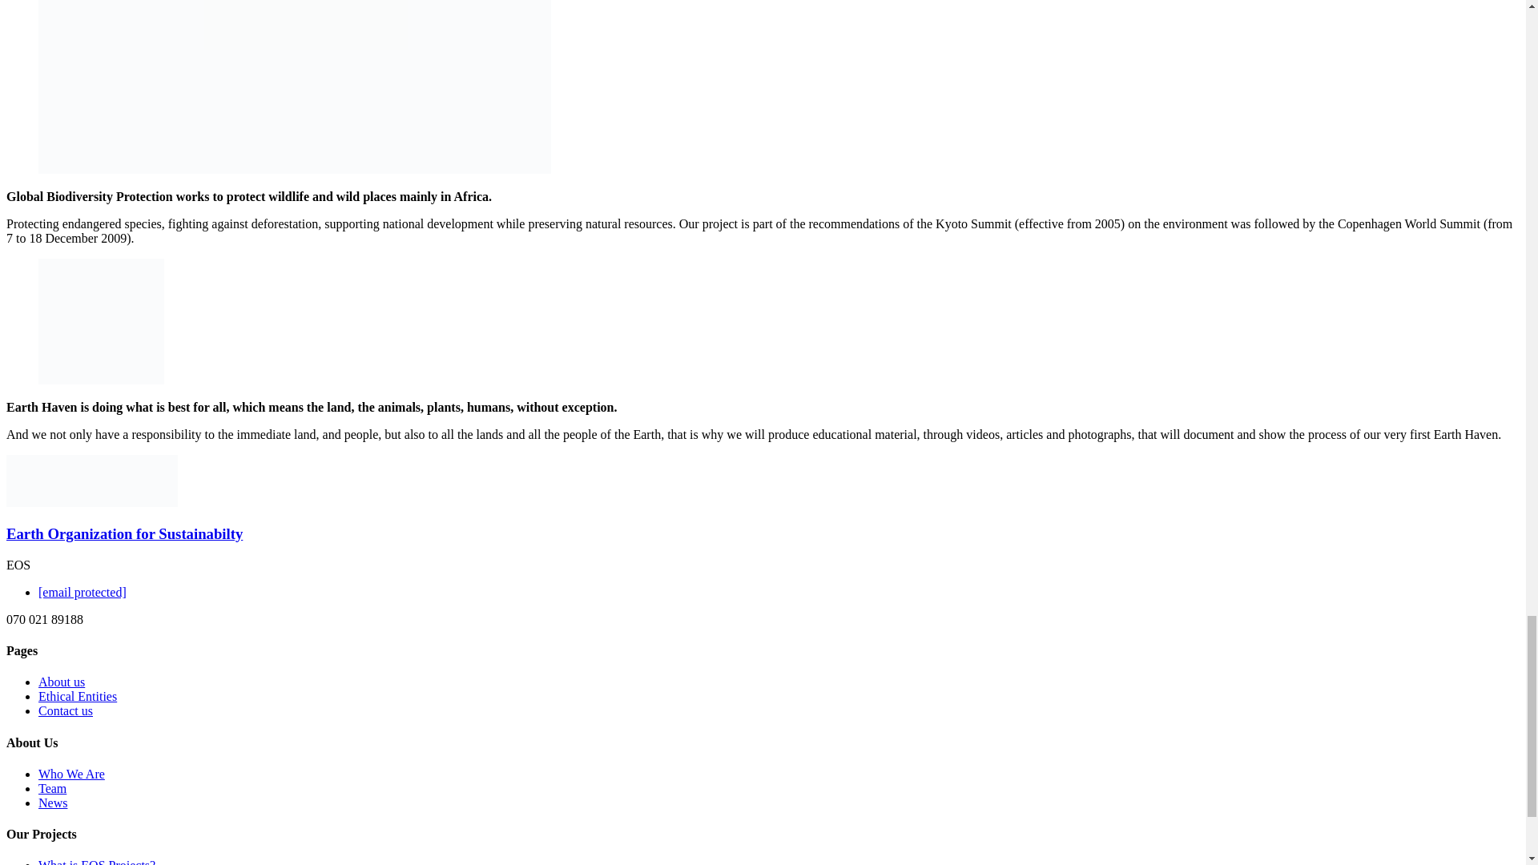 This screenshot has height=865, width=1538. What do you see at coordinates (61, 682) in the screenshot?
I see `About us` at bounding box center [61, 682].